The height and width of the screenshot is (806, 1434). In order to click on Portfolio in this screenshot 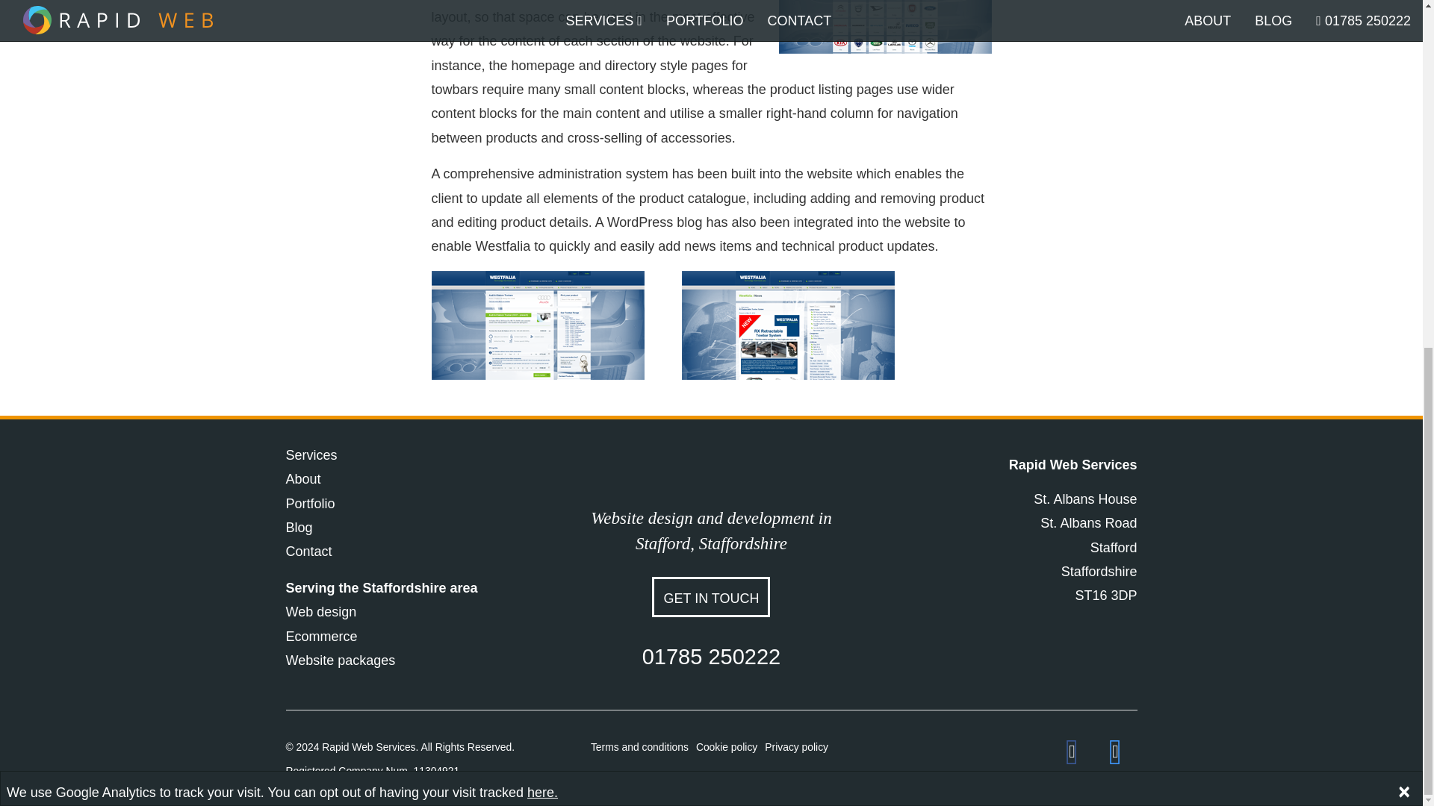, I will do `click(309, 503)`.